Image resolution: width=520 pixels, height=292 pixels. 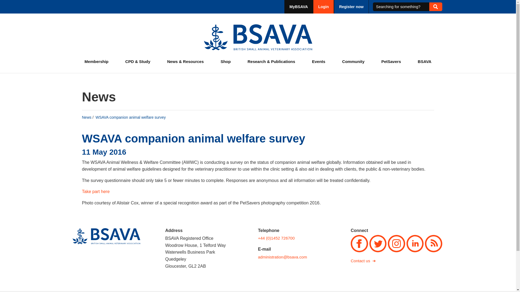 What do you see at coordinates (323, 6) in the screenshot?
I see `Login` at bounding box center [323, 6].